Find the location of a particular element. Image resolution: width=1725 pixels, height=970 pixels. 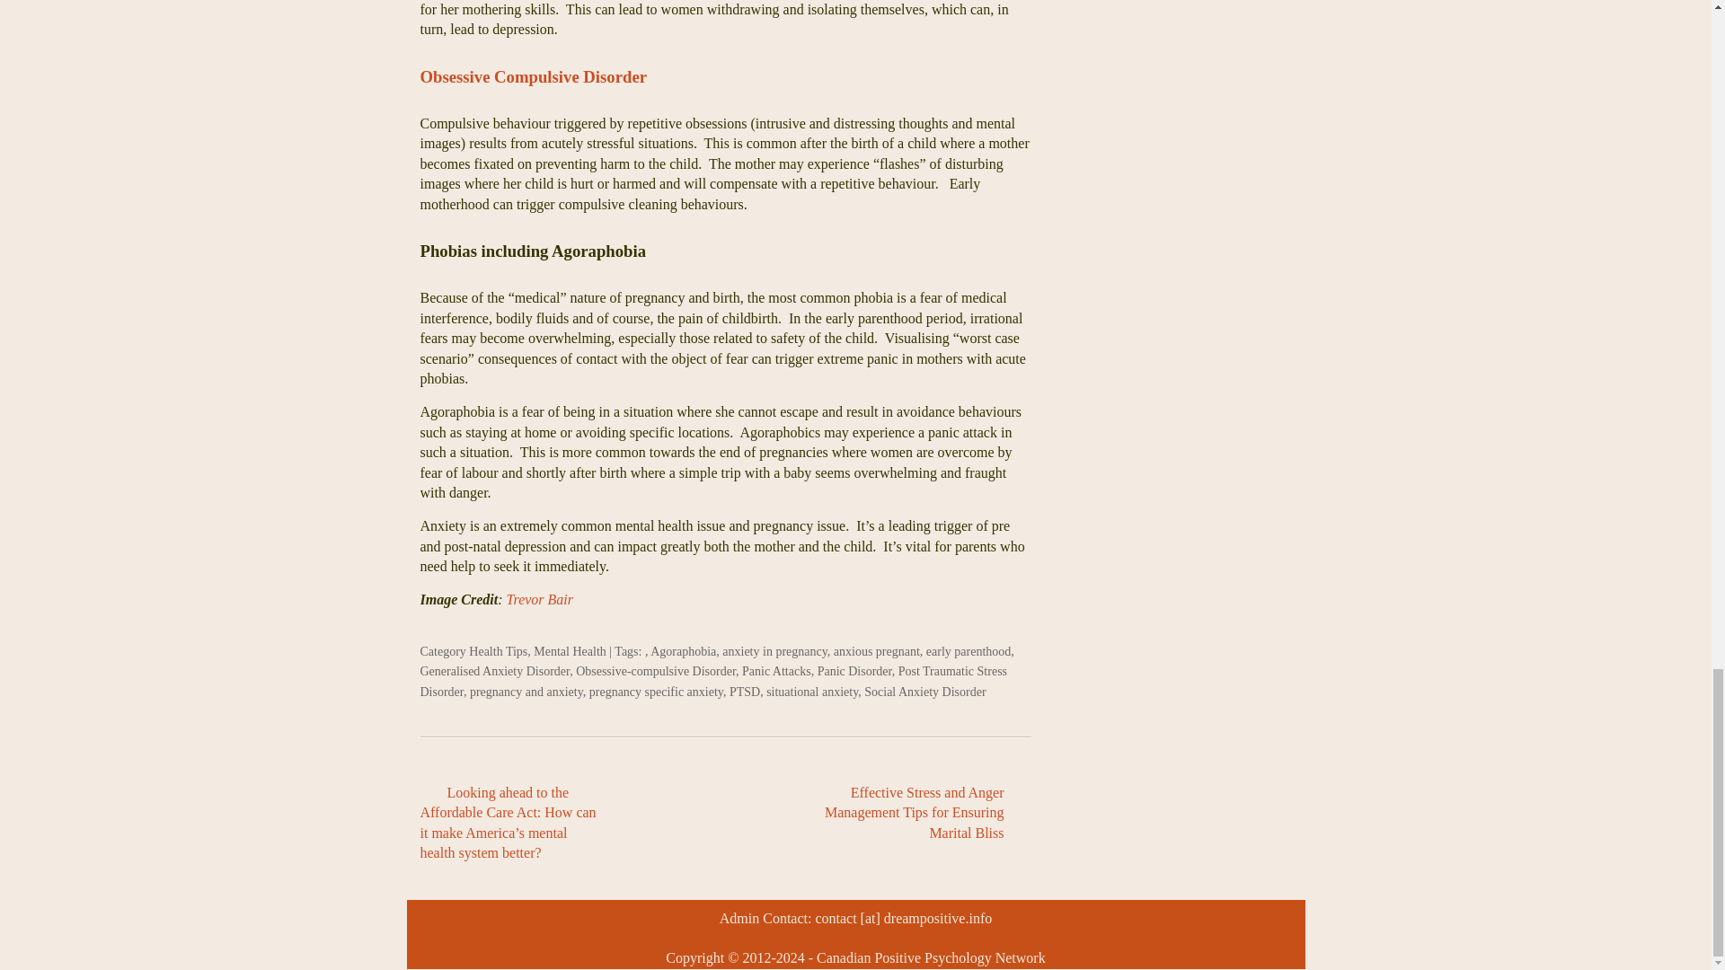

Mental Health is located at coordinates (569, 652).